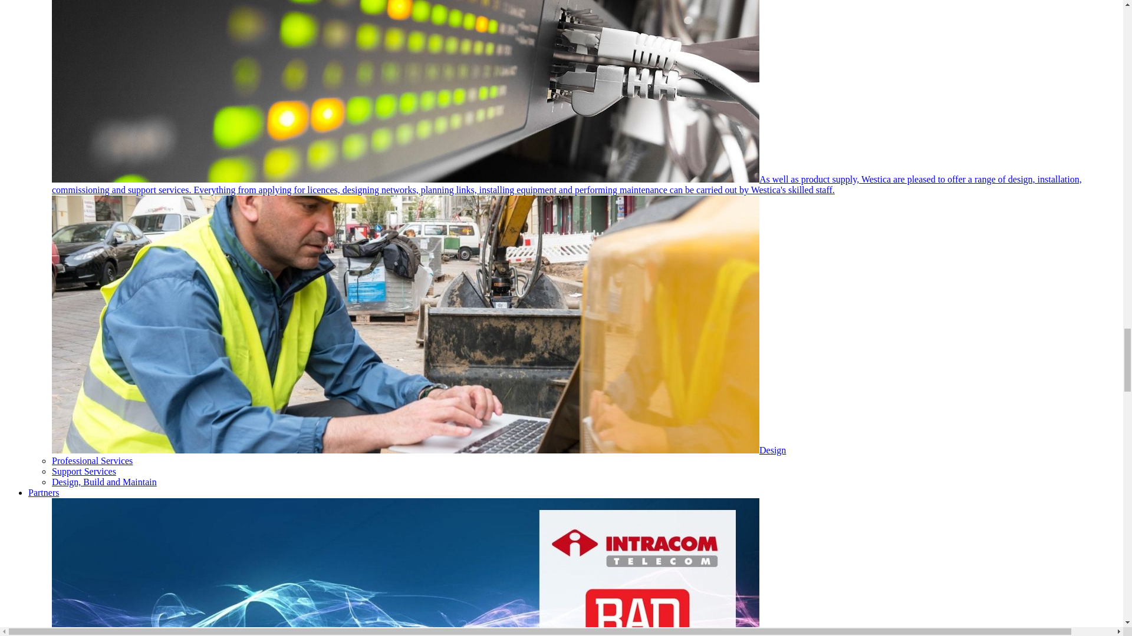  Describe the element at coordinates (419, 450) in the screenshot. I see `Design` at that location.